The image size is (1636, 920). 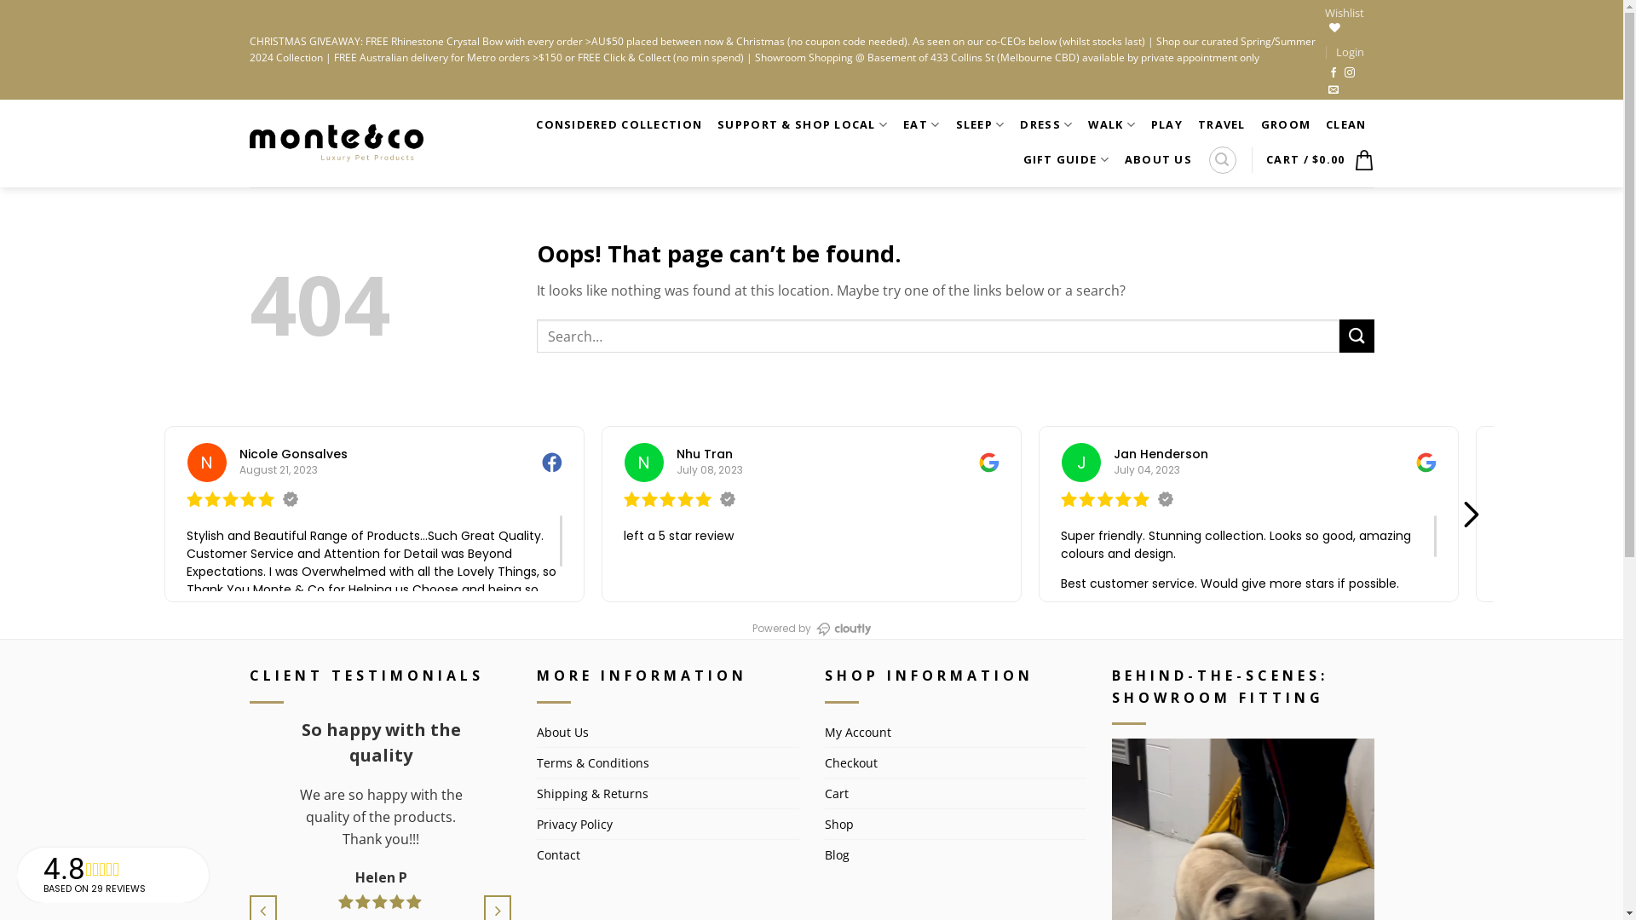 What do you see at coordinates (559, 855) in the screenshot?
I see `Contact` at bounding box center [559, 855].